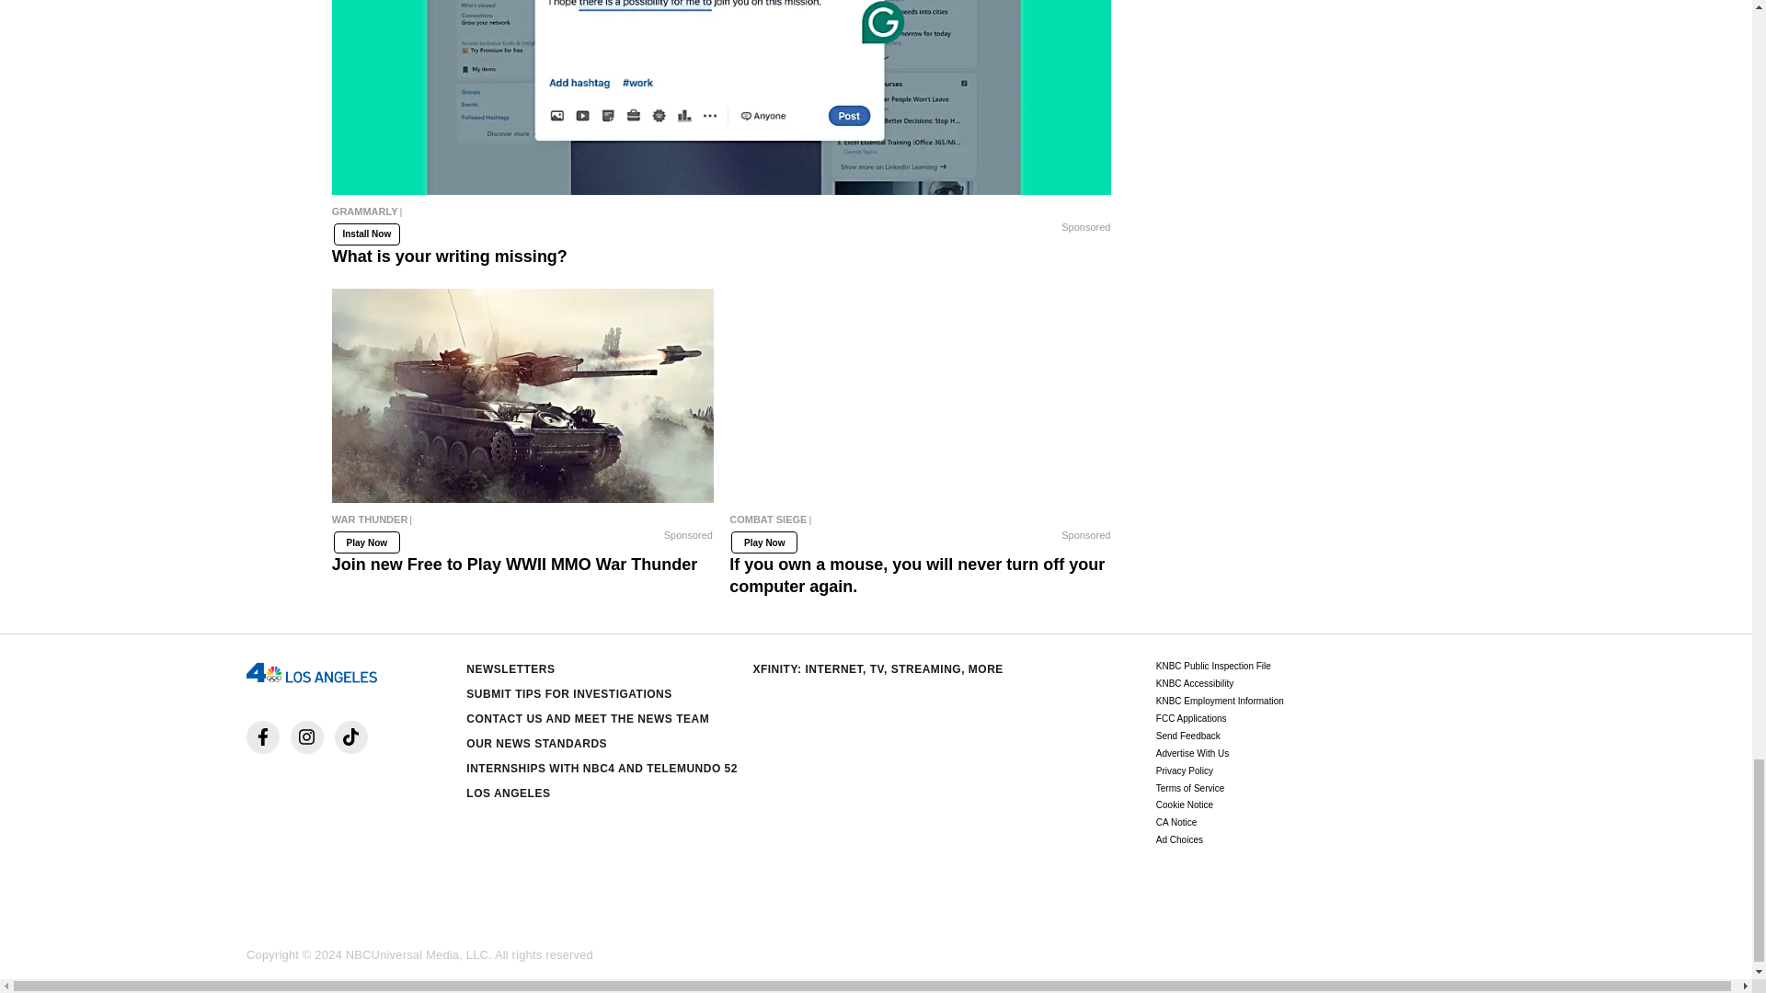 This screenshot has height=993, width=1766. I want to click on Join new Free to Play WWII MMO War Thunder, so click(522, 395).